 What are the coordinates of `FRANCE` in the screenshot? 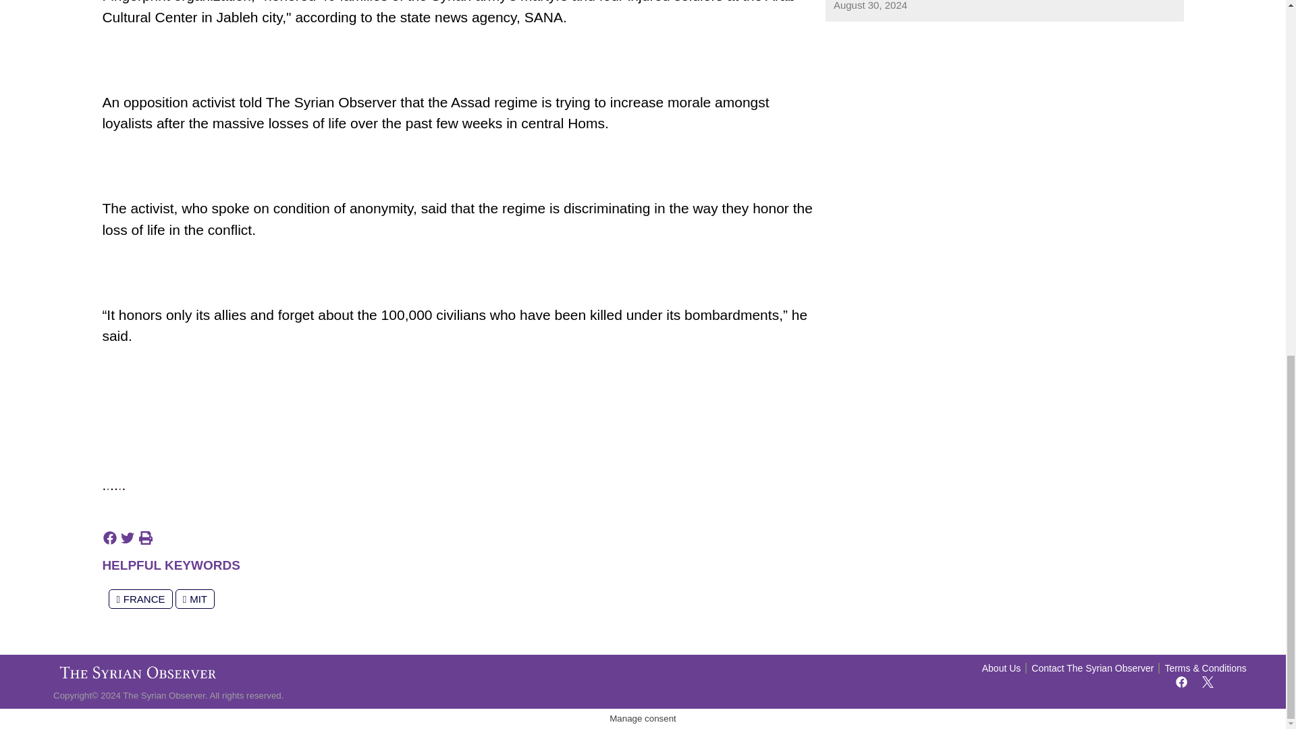 It's located at (140, 598).